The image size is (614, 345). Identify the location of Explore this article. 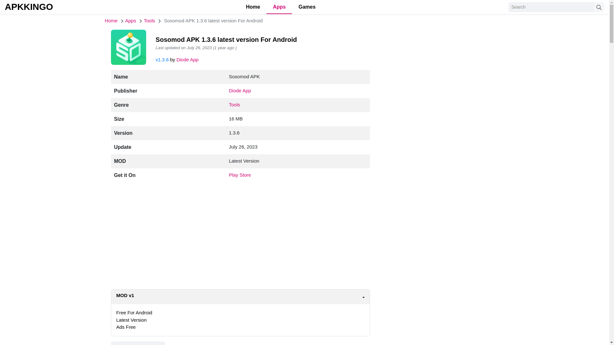
(138, 343).